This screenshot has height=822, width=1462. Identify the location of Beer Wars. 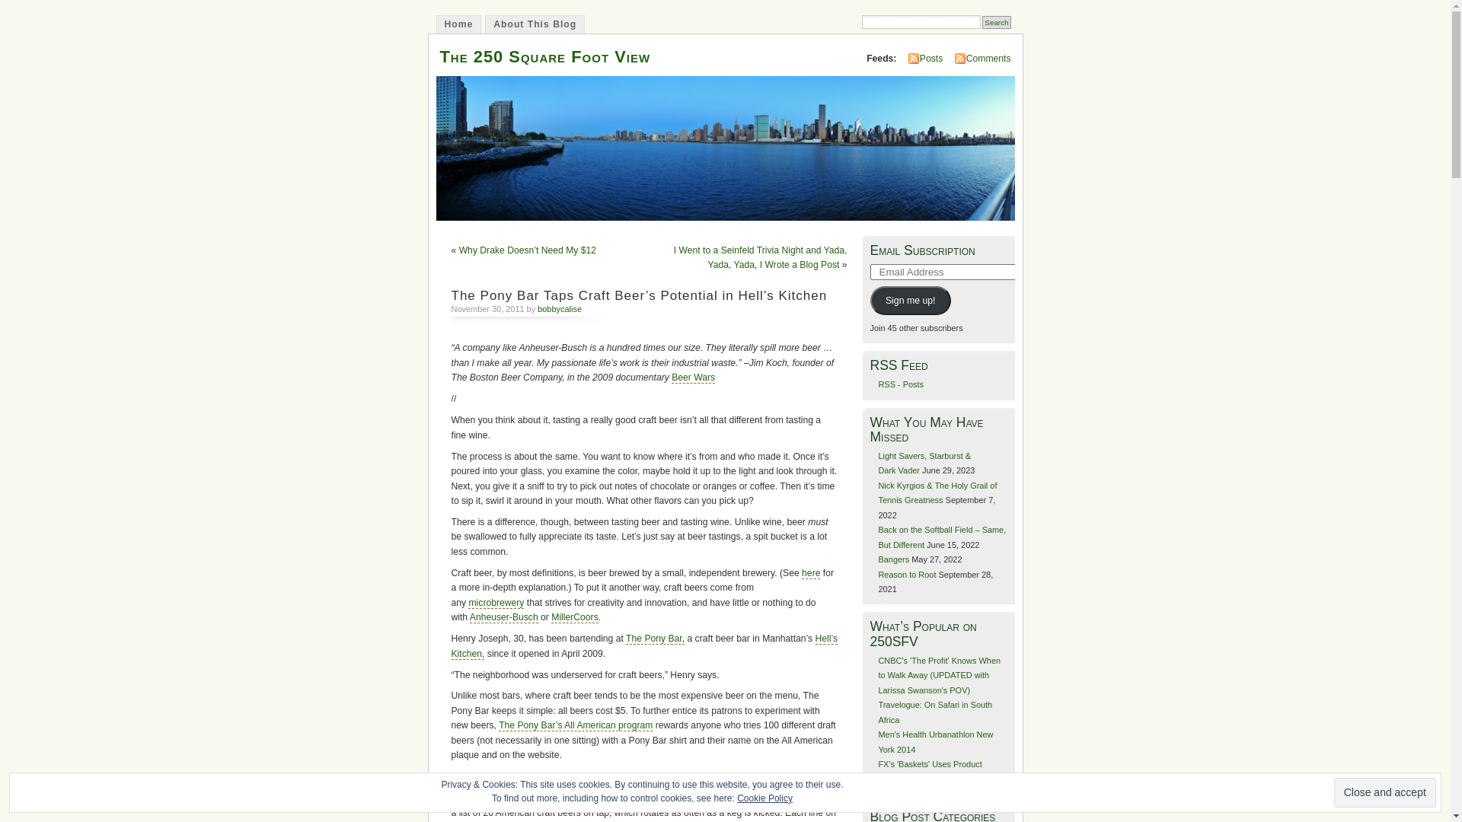
(693, 378).